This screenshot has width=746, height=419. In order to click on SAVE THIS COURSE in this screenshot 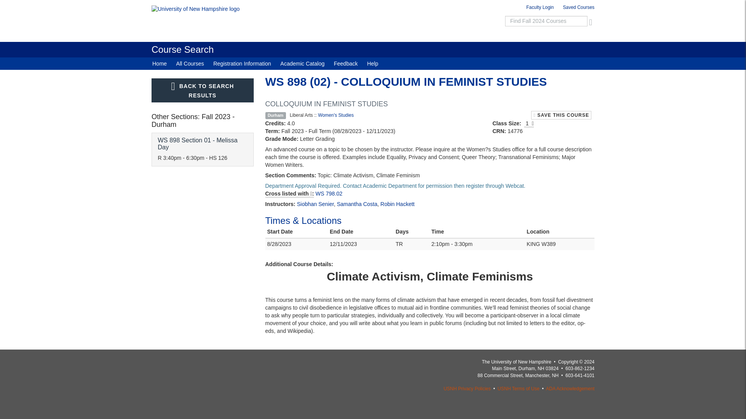, I will do `click(329, 193)`.